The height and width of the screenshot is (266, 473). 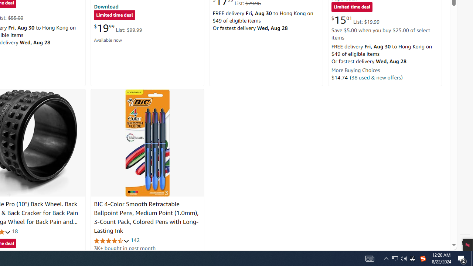 I want to click on $19.99 List: $99.99, so click(x=118, y=28).